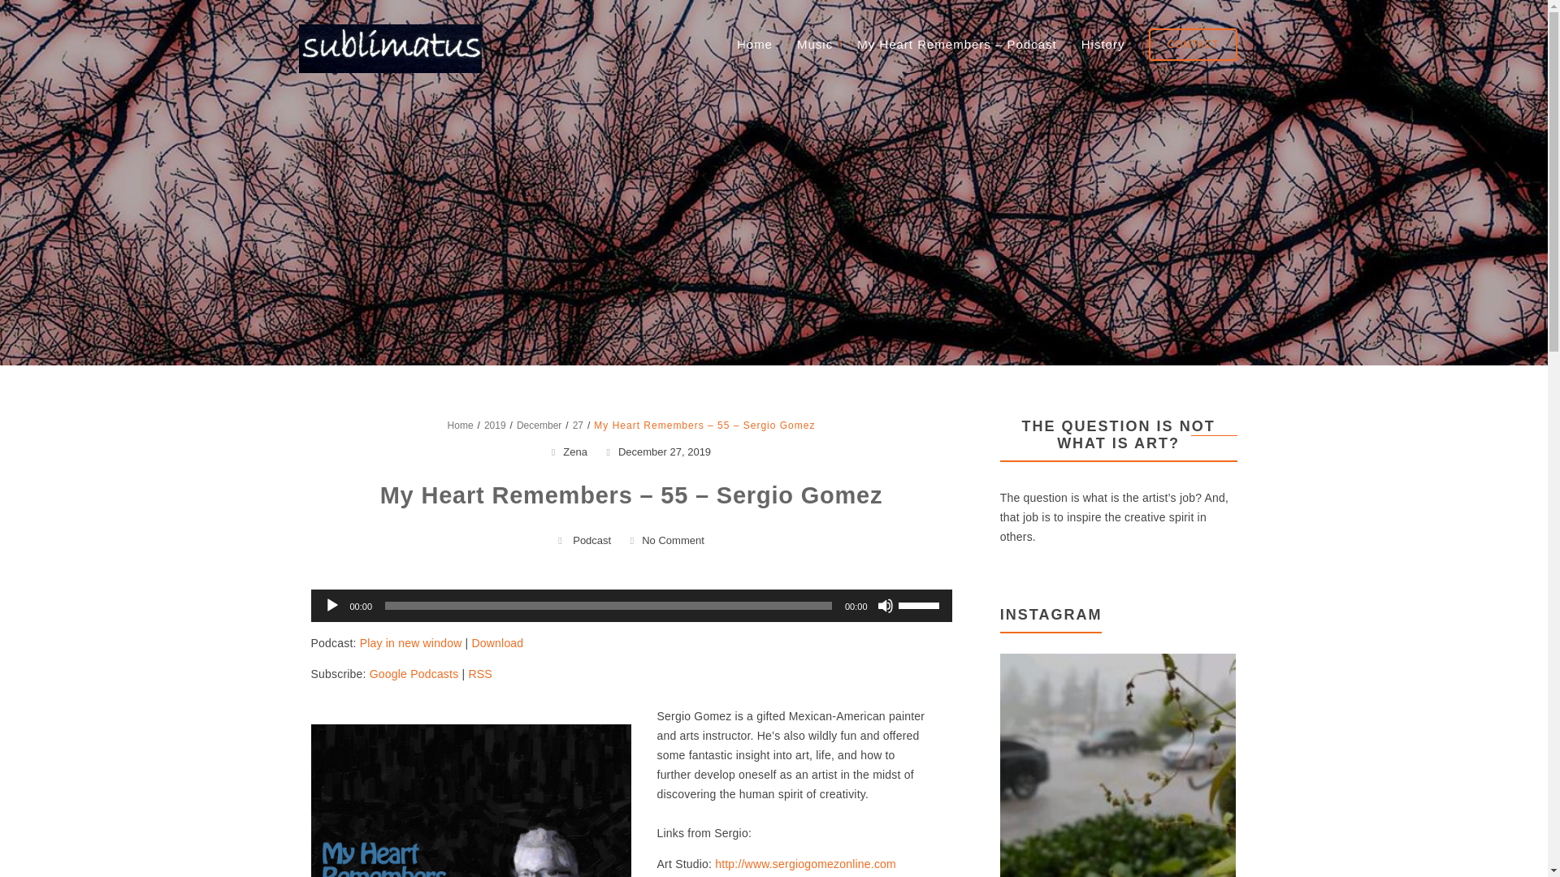 This screenshot has height=877, width=1560. What do you see at coordinates (479, 674) in the screenshot?
I see `Subscribe via RSS` at bounding box center [479, 674].